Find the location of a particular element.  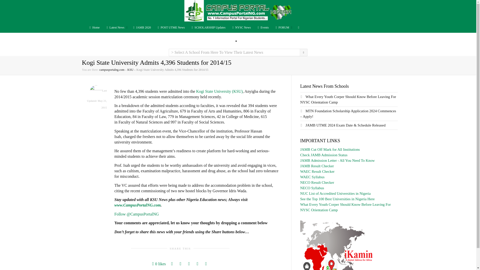

Campus Portal Nigeria is located at coordinates (238, 11).